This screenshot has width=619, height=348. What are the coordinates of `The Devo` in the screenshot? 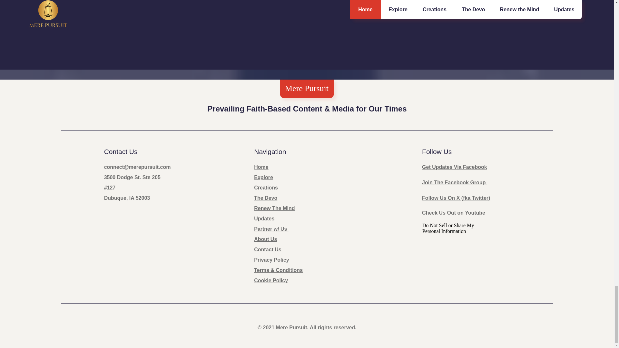 It's located at (266, 198).